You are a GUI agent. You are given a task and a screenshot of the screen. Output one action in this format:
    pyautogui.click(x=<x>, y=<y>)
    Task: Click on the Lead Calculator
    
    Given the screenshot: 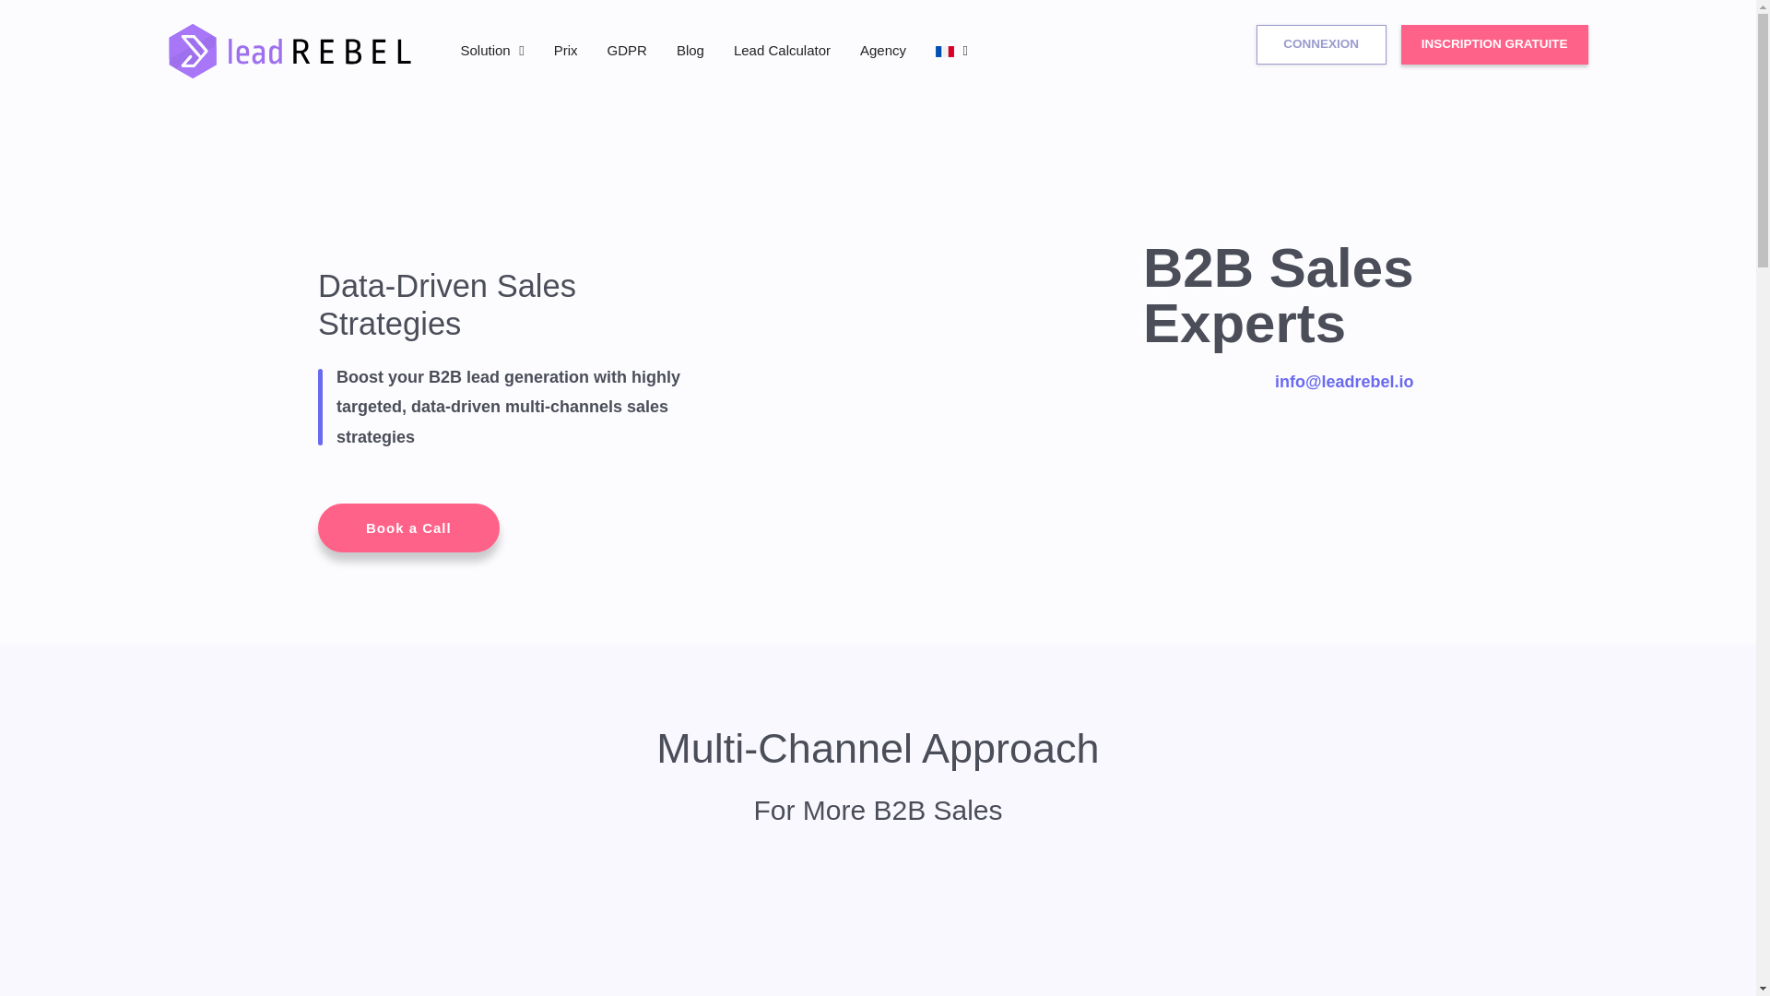 What is the action you would take?
    pyautogui.click(x=782, y=50)
    